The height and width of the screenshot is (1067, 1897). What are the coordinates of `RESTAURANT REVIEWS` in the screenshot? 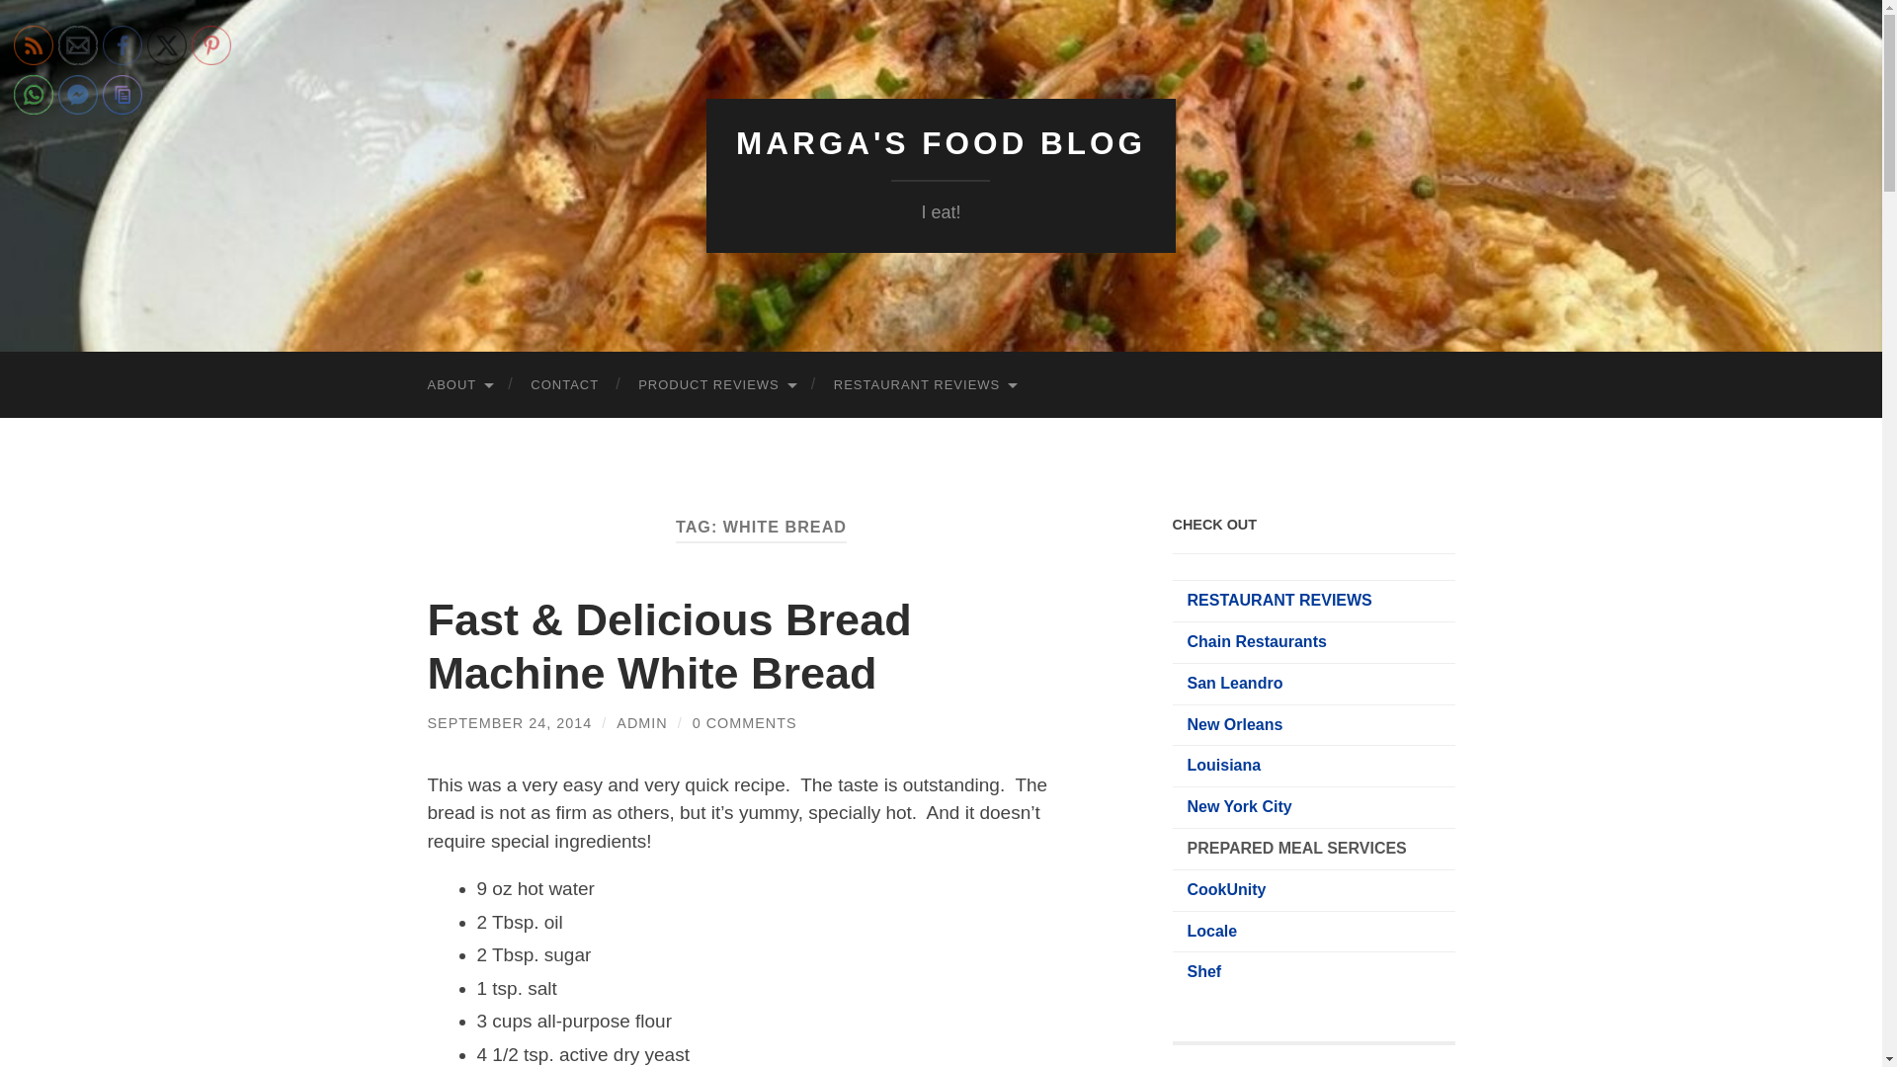 It's located at (923, 385).